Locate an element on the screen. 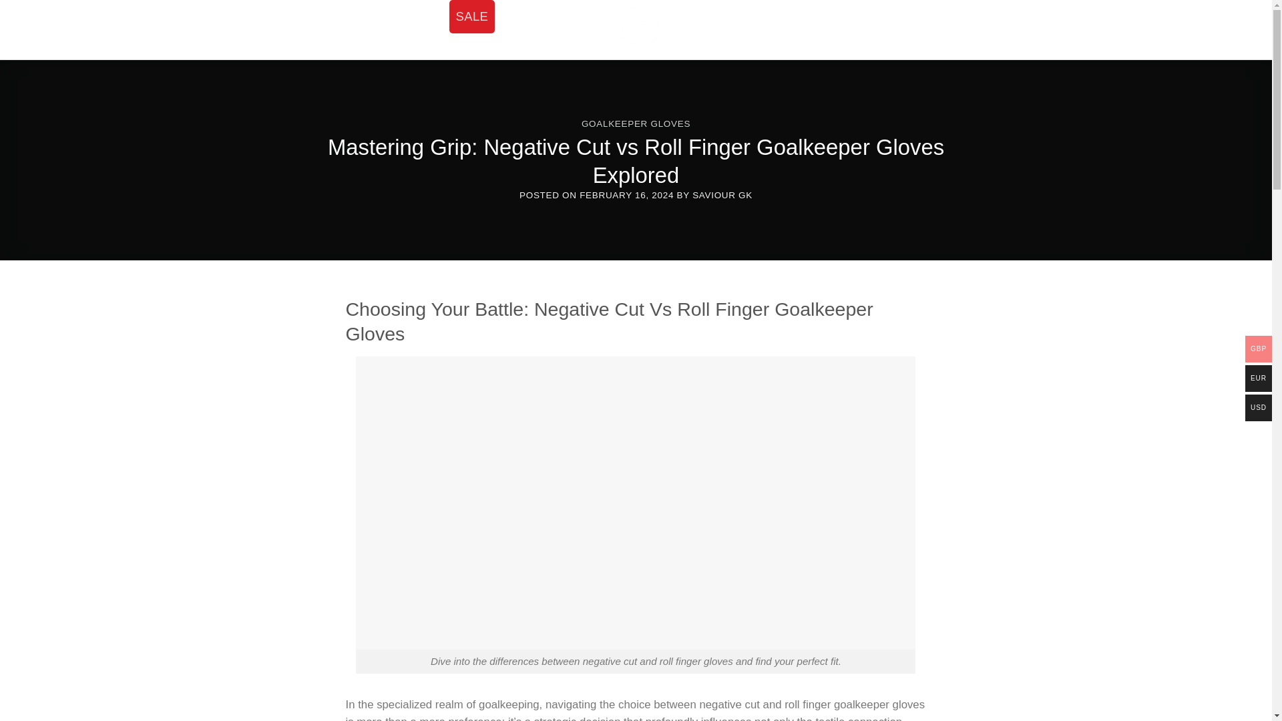 This screenshot has height=721, width=1282. SALE is located at coordinates (472, 16).